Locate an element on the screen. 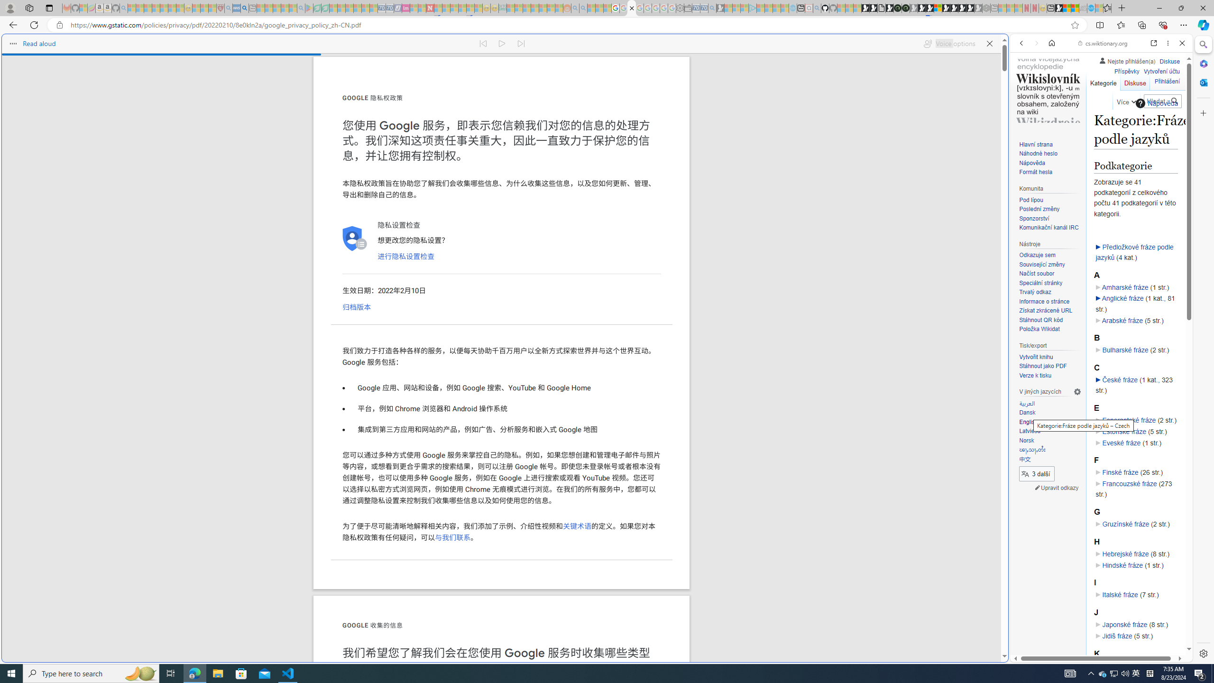 Image resolution: width=1214 pixels, height=683 pixels. google_privacy_policy_zh-CN.pdf is located at coordinates (632, 8).